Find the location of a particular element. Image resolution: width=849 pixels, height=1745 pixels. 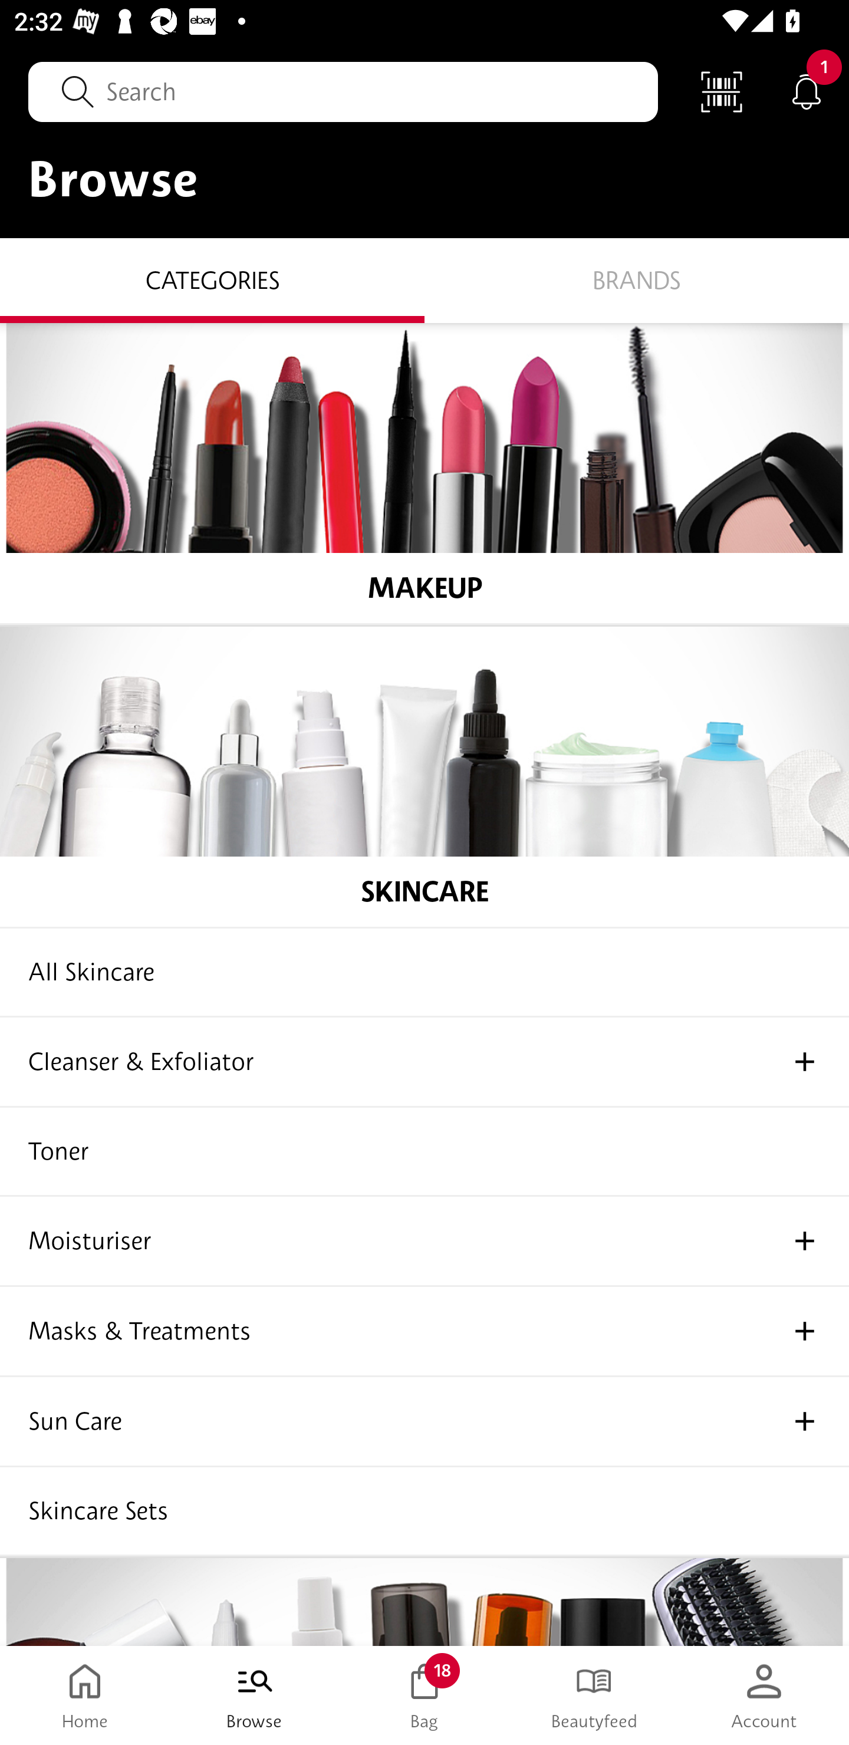

Toner is located at coordinates (424, 1152).